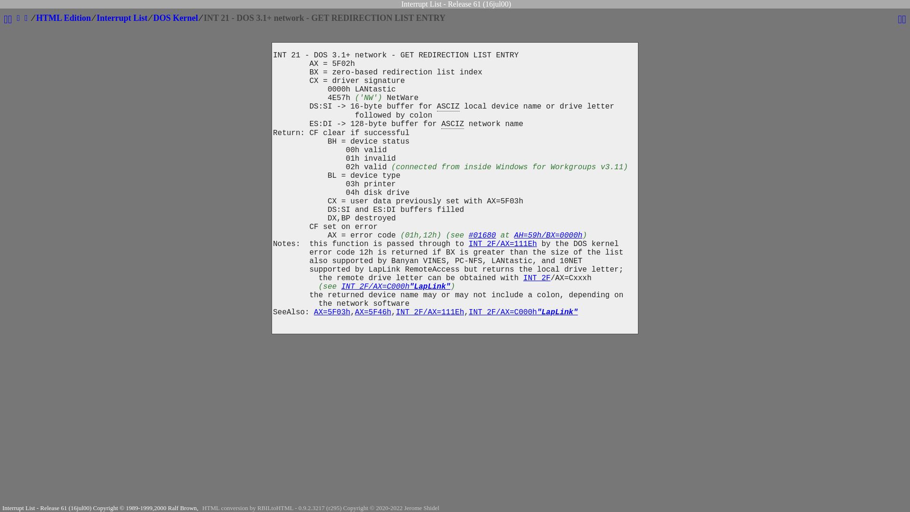  I want to click on AH=59h/BX=0000h, so click(548, 236).